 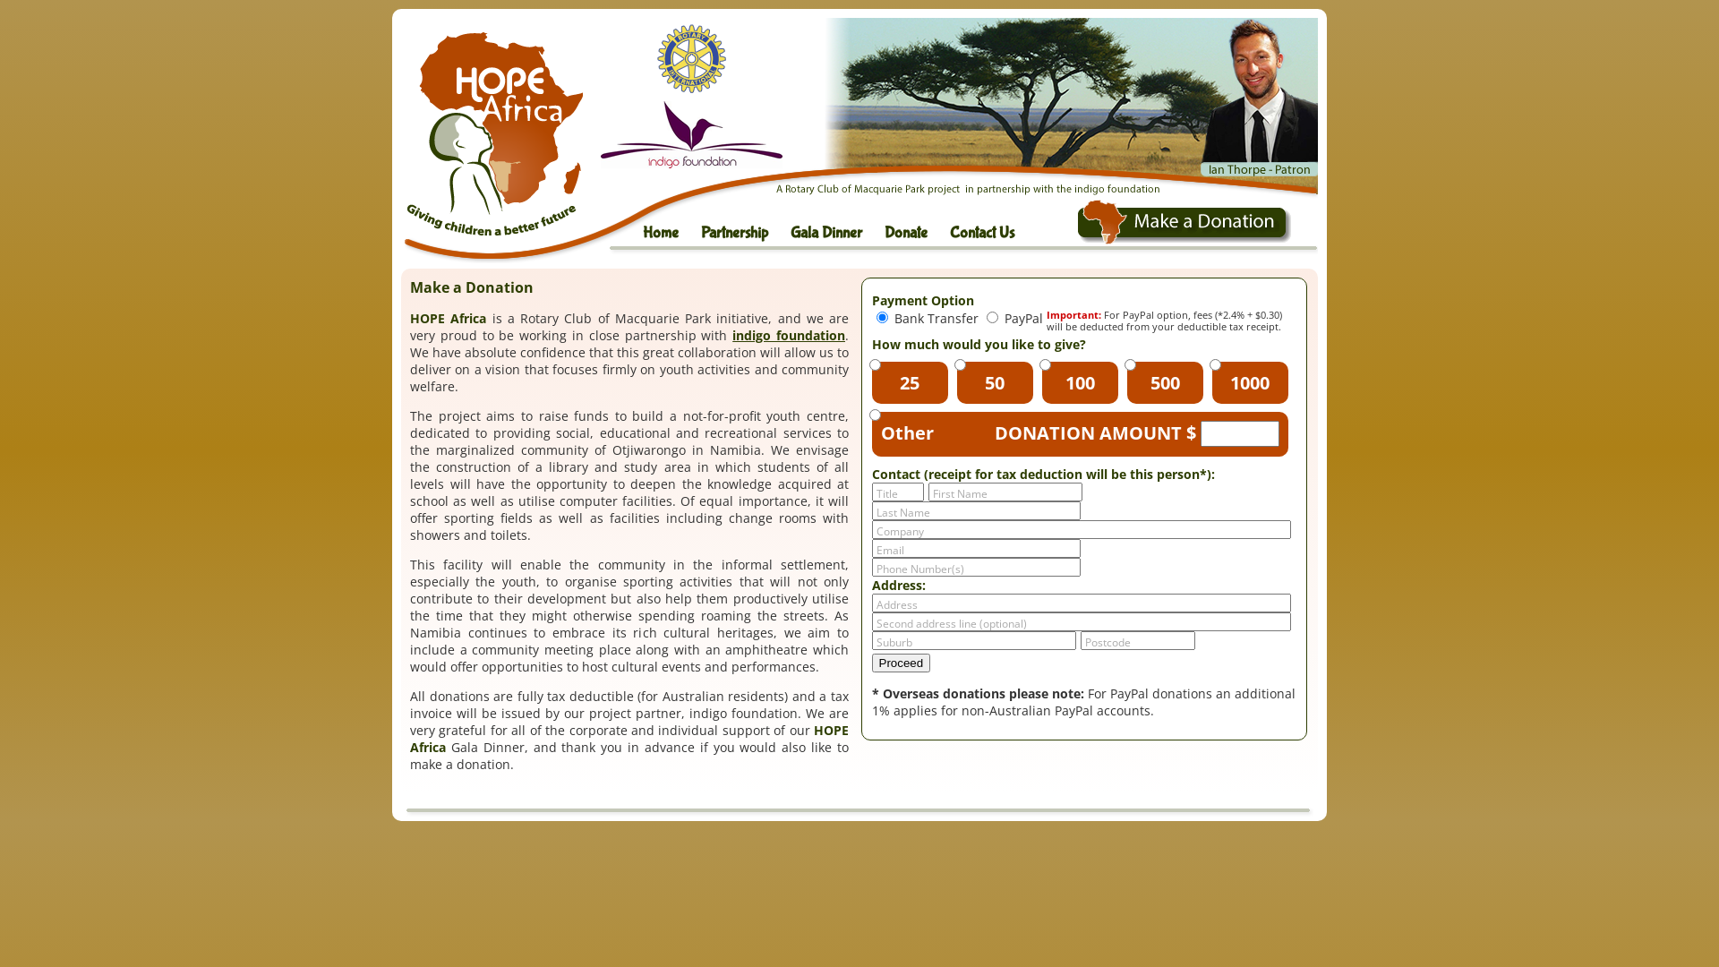 I want to click on Donate, so click(x=917, y=229).